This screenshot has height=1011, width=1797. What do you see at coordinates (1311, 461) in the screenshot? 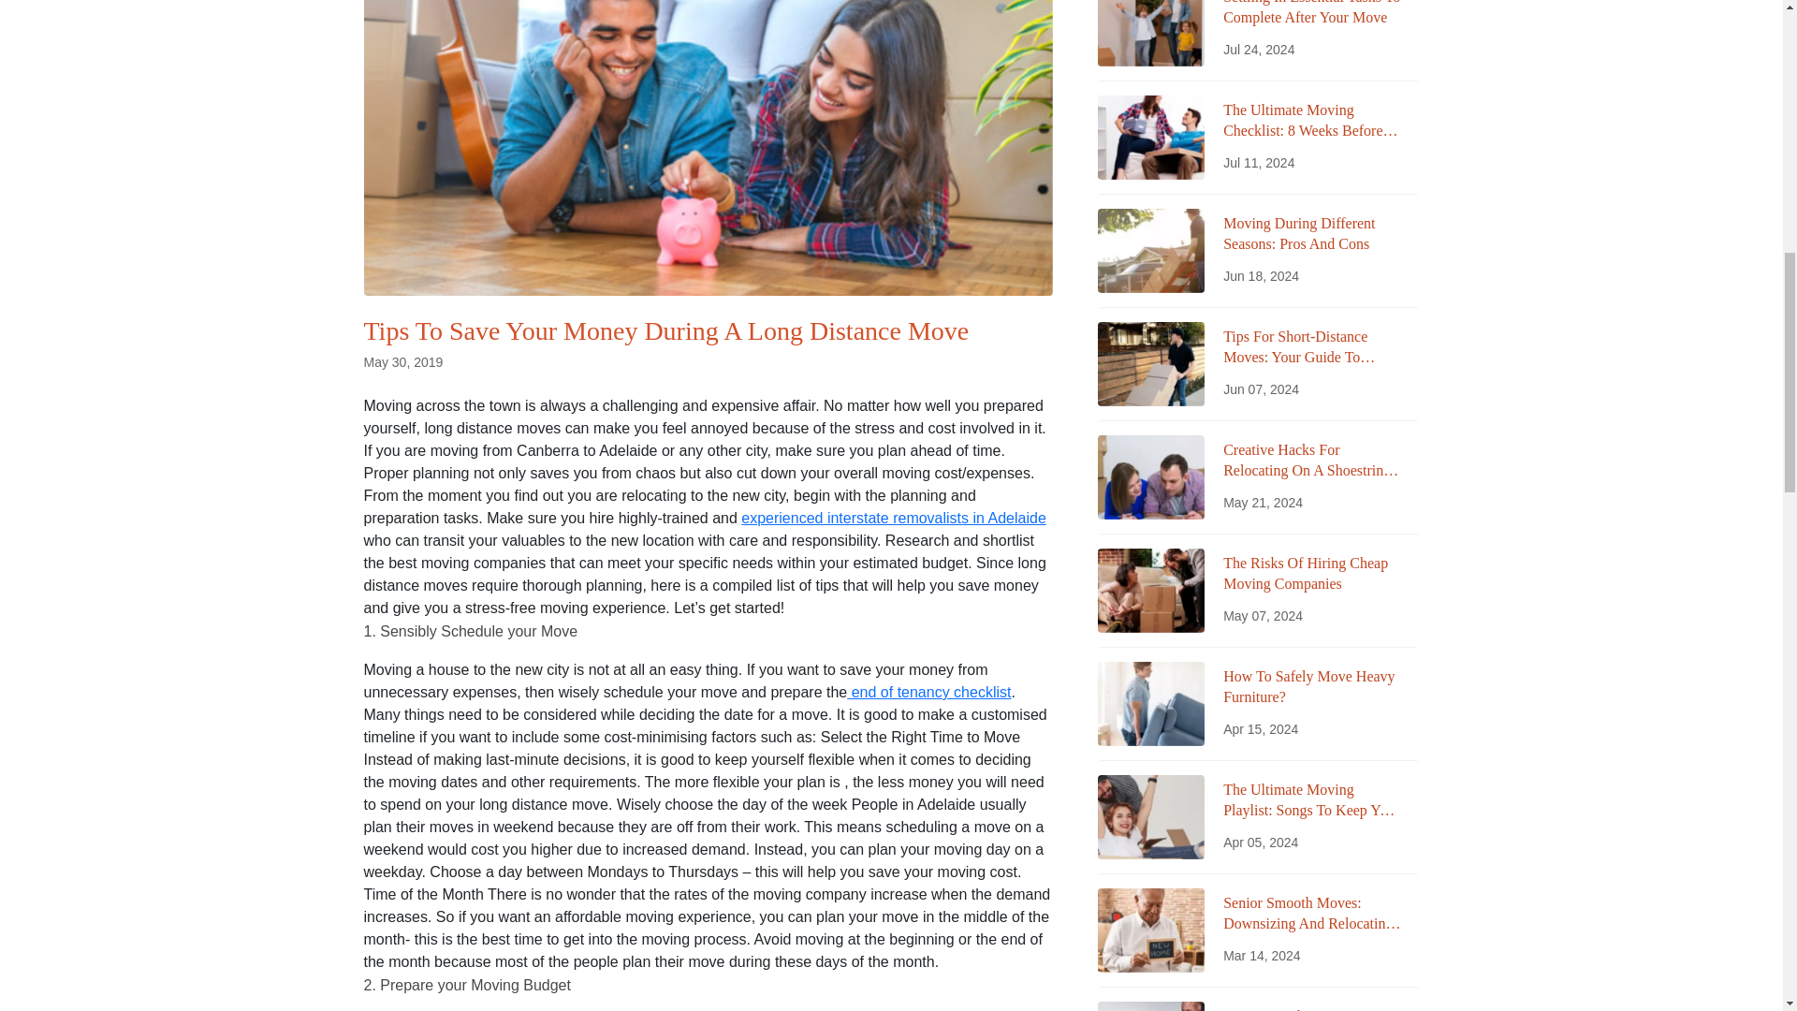
I see `Creative Hacks For Relocating On A Shoestring Budget` at bounding box center [1311, 461].